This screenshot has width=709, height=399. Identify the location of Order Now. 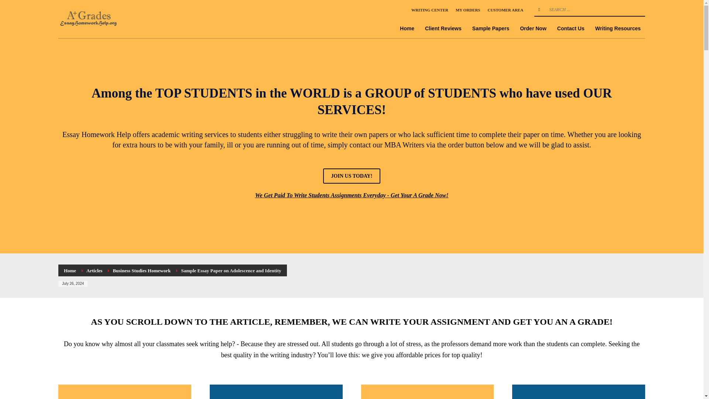
(533, 28).